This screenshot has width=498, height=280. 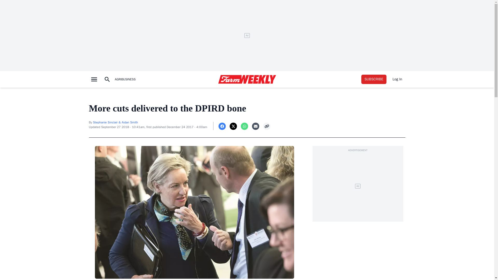 I want to click on Log In, so click(x=397, y=79).